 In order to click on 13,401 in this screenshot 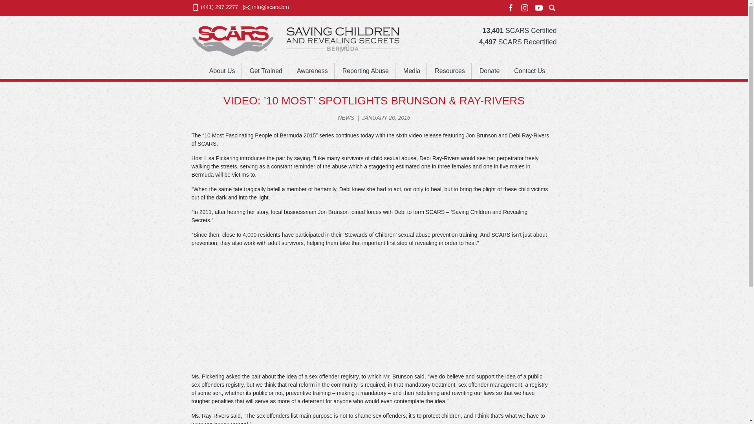, I will do `click(493, 31)`.